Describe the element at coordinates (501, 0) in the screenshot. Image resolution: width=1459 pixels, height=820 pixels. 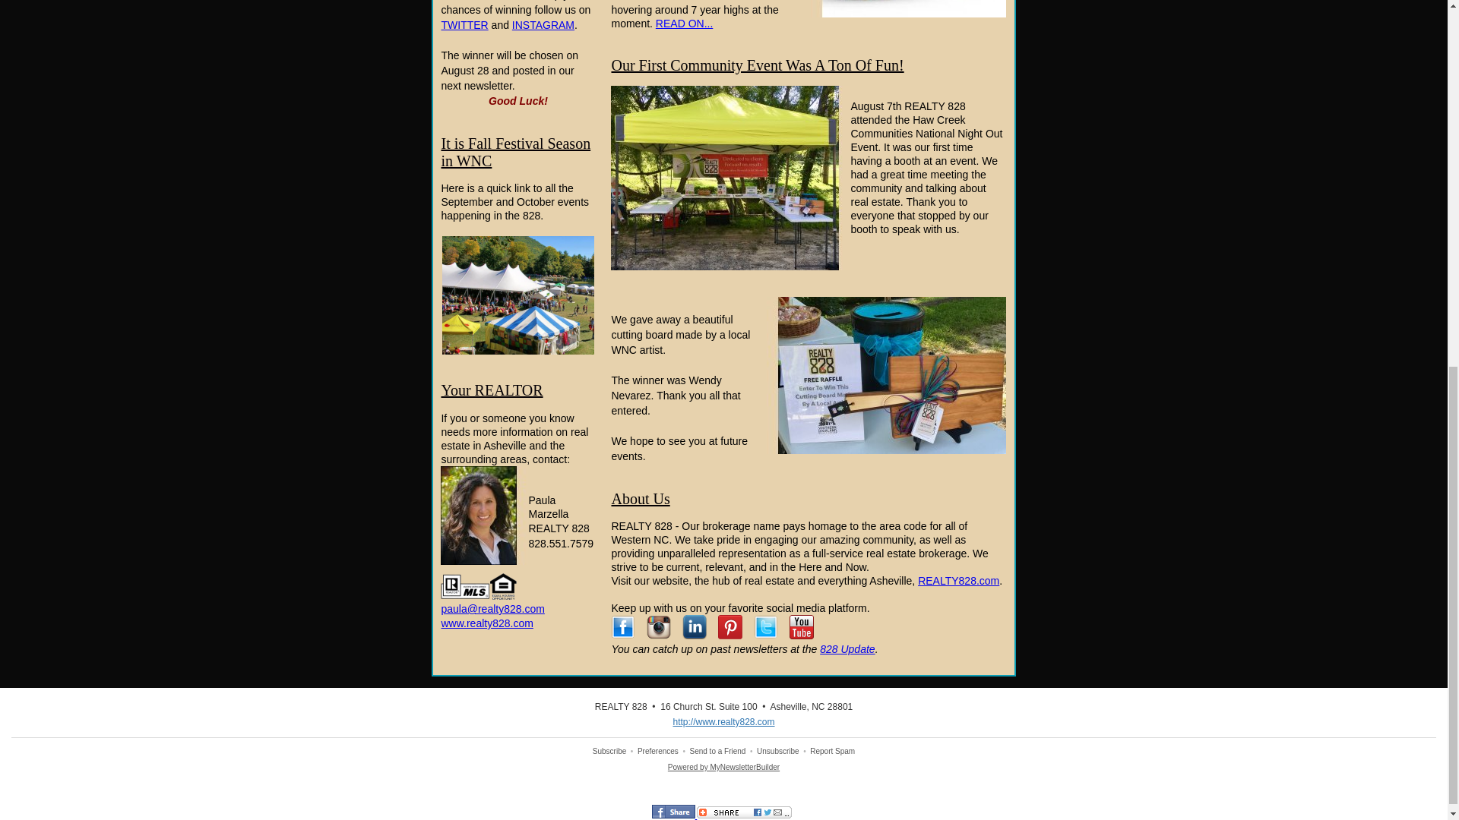
I see `FACEBOOK.` at that location.